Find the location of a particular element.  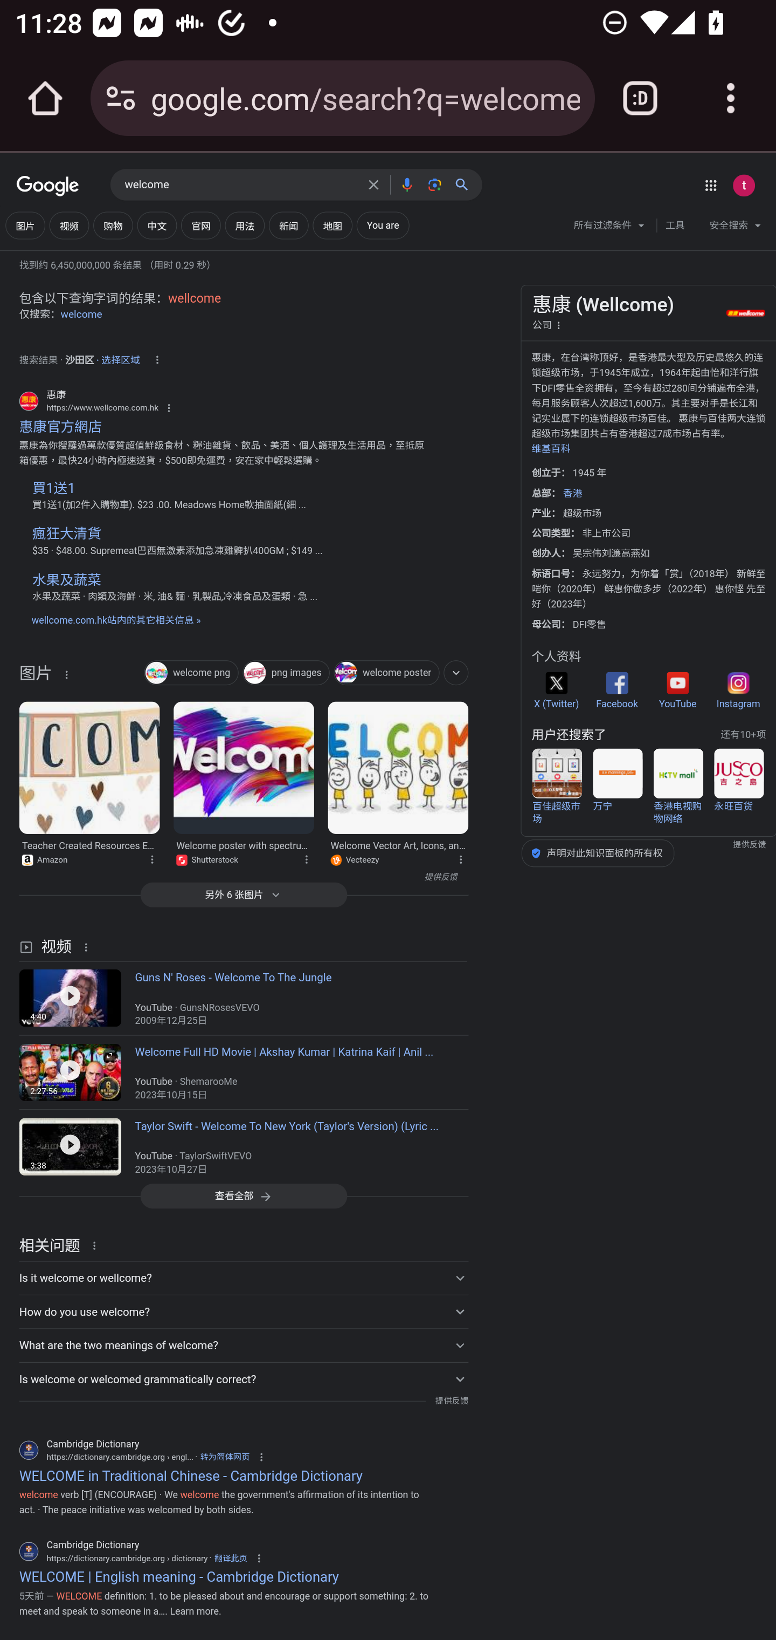

welcome poster is located at coordinates (386, 674).